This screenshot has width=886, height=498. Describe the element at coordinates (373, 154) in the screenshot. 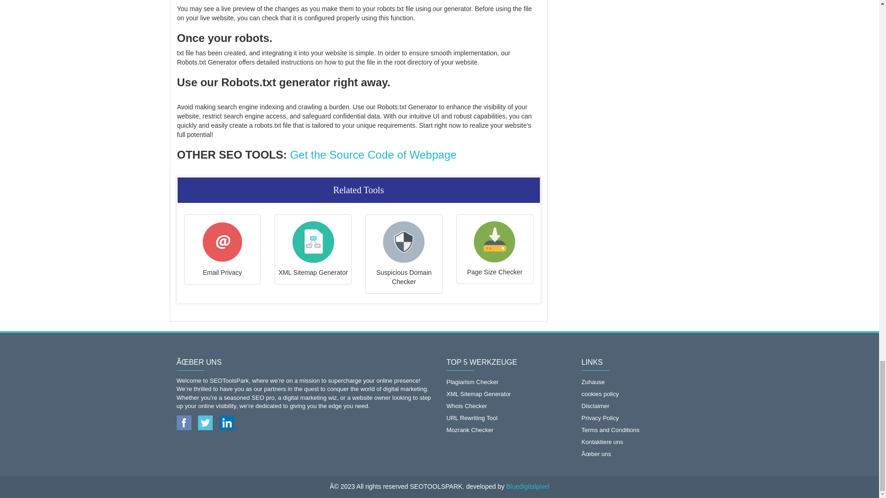

I see `Get the Source Code of Webpage` at that location.